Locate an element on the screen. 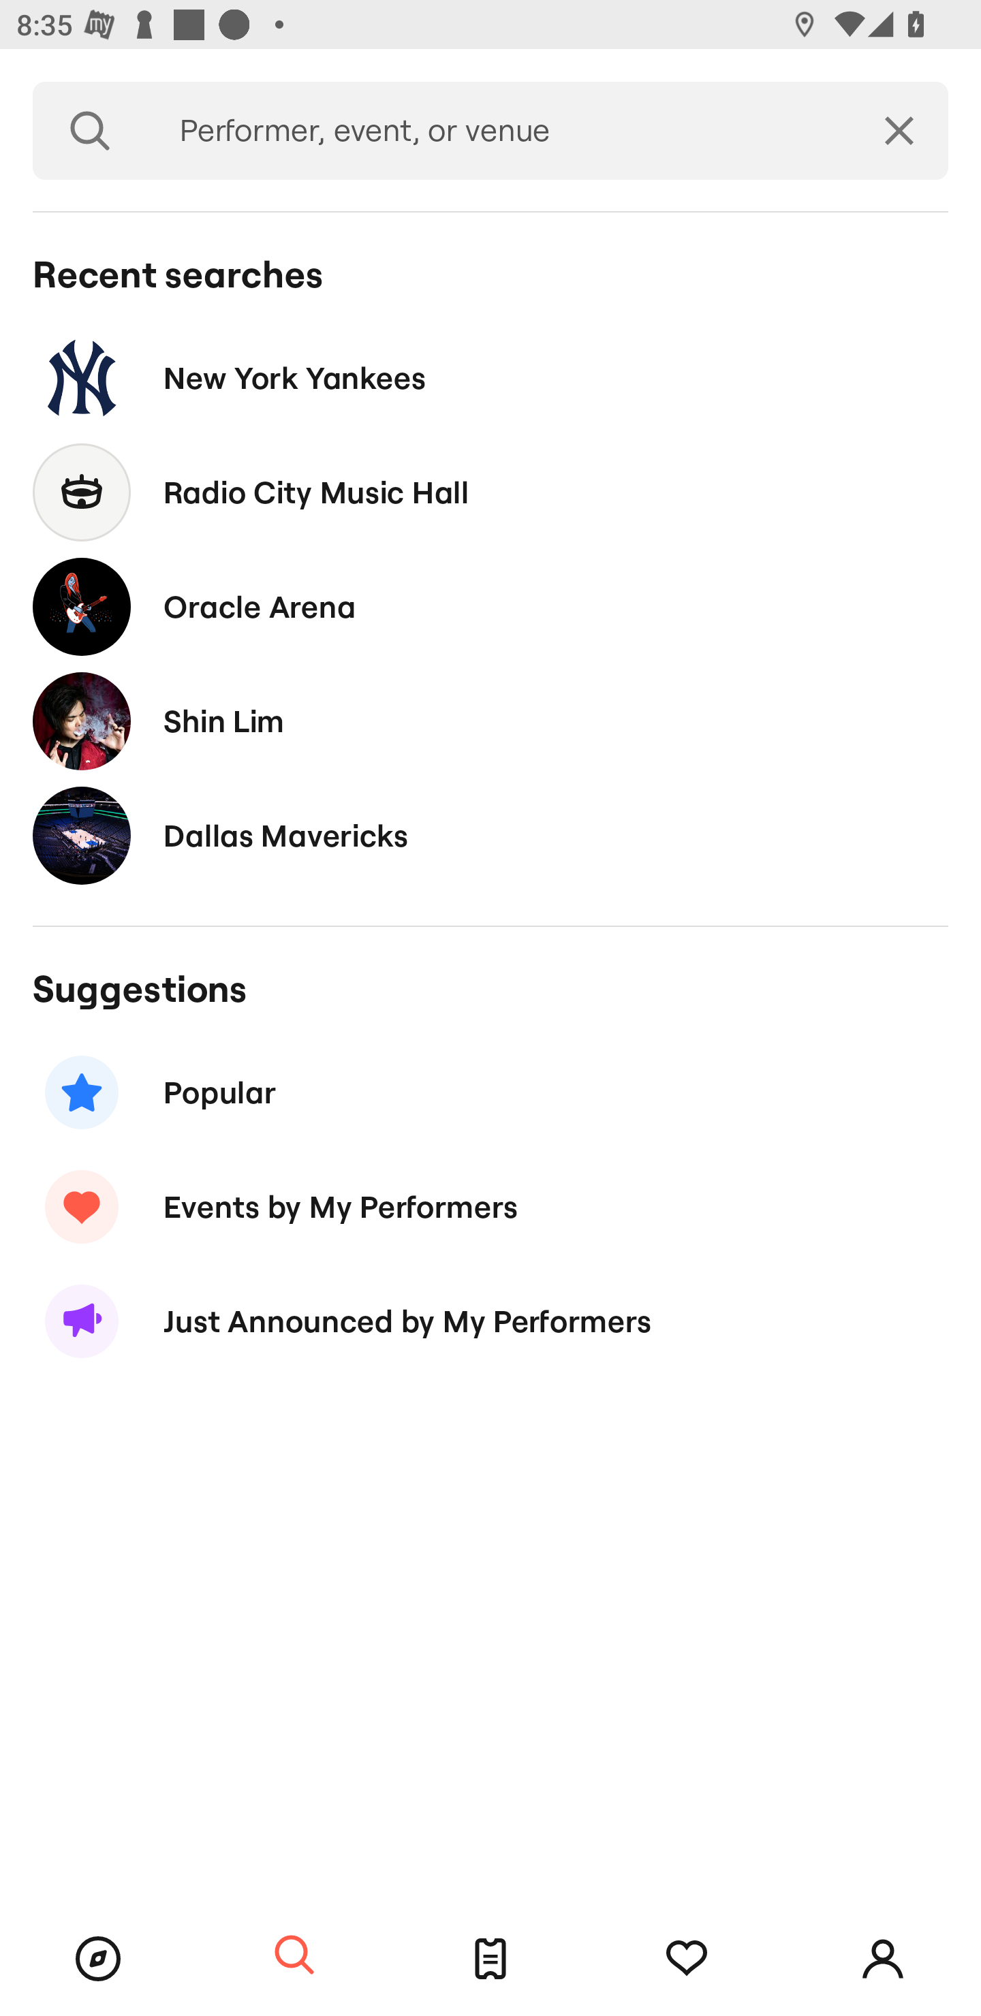 This screenshot has width=981, height=2016. Clear is located at coordinates (899, 131).